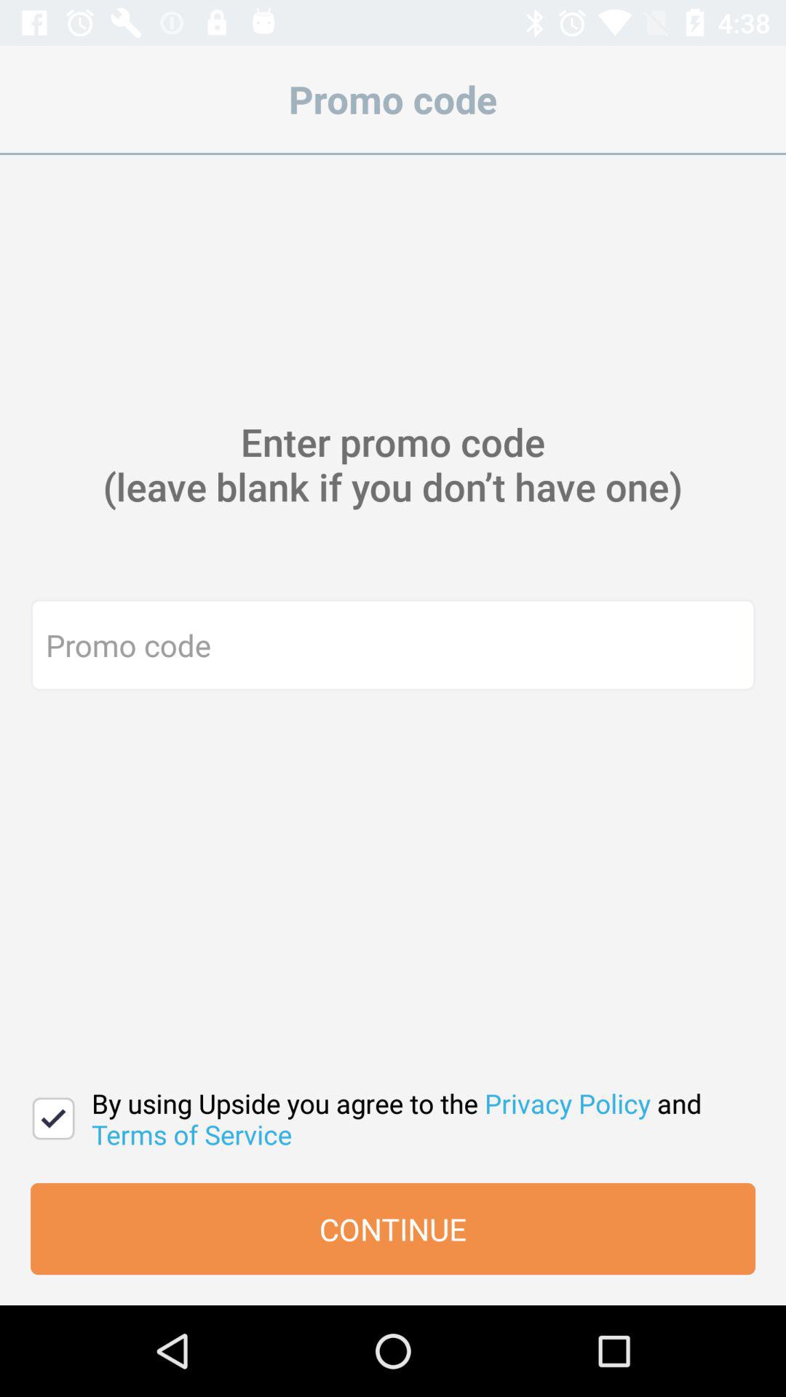  Describe the element at coordinates (54, 1118) in the screenshot. I see `press the item at the bottom left corner` at that location.